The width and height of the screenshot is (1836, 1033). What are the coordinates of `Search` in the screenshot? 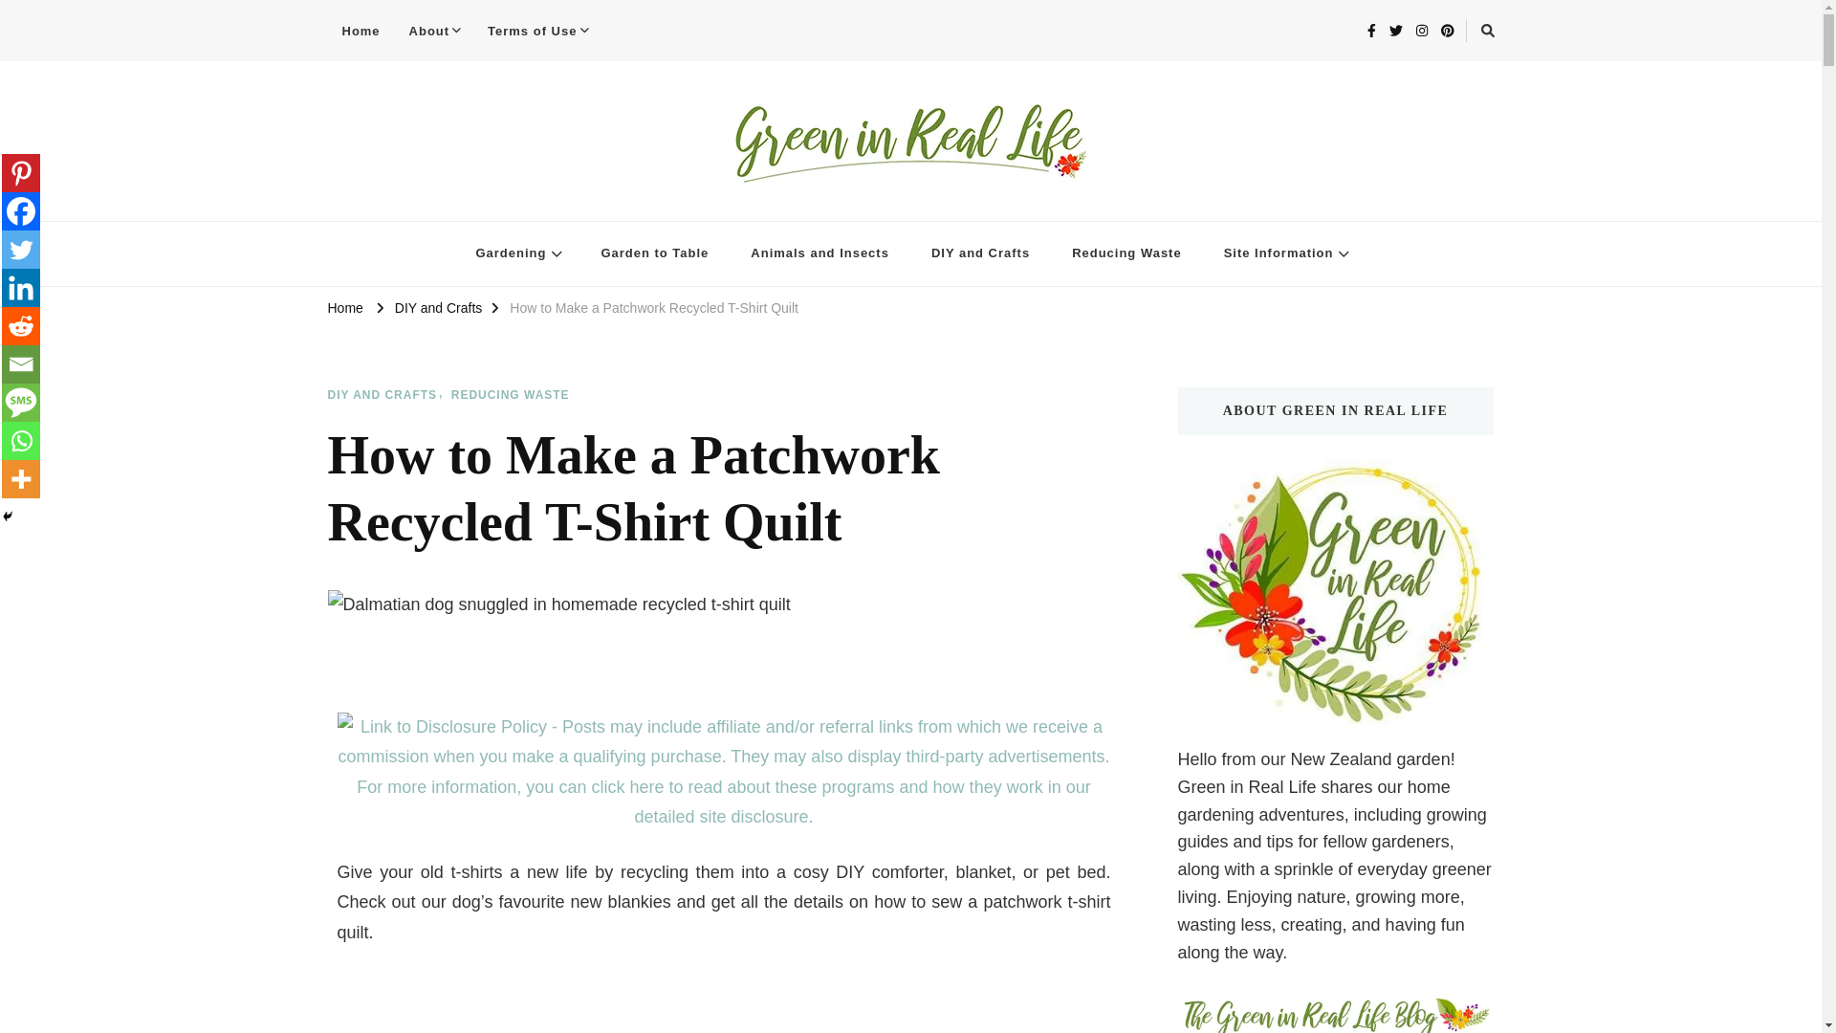 It's located at (1232, 33).